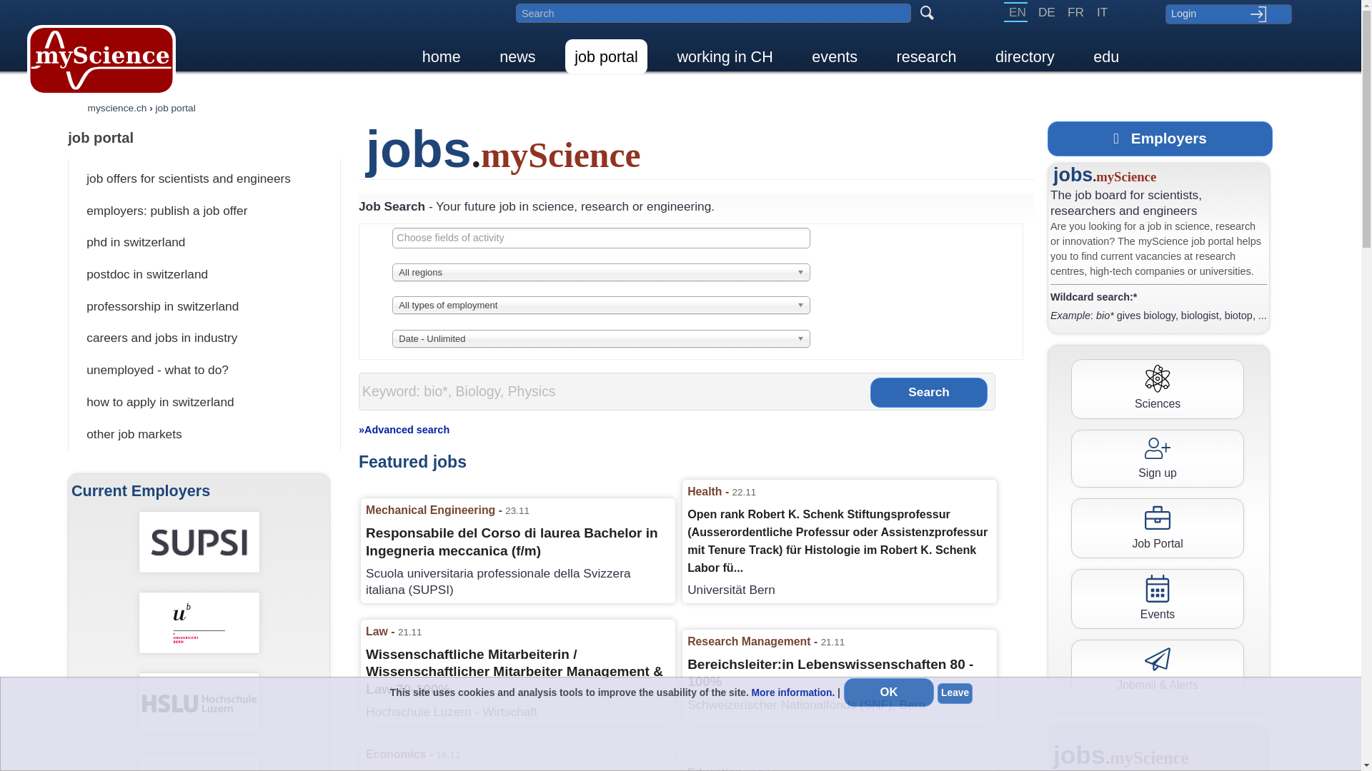  What do you see at coordinates (713, 13) in the screenshot?
I see `Search in myscience.ch` at bounding box center [713, 13].